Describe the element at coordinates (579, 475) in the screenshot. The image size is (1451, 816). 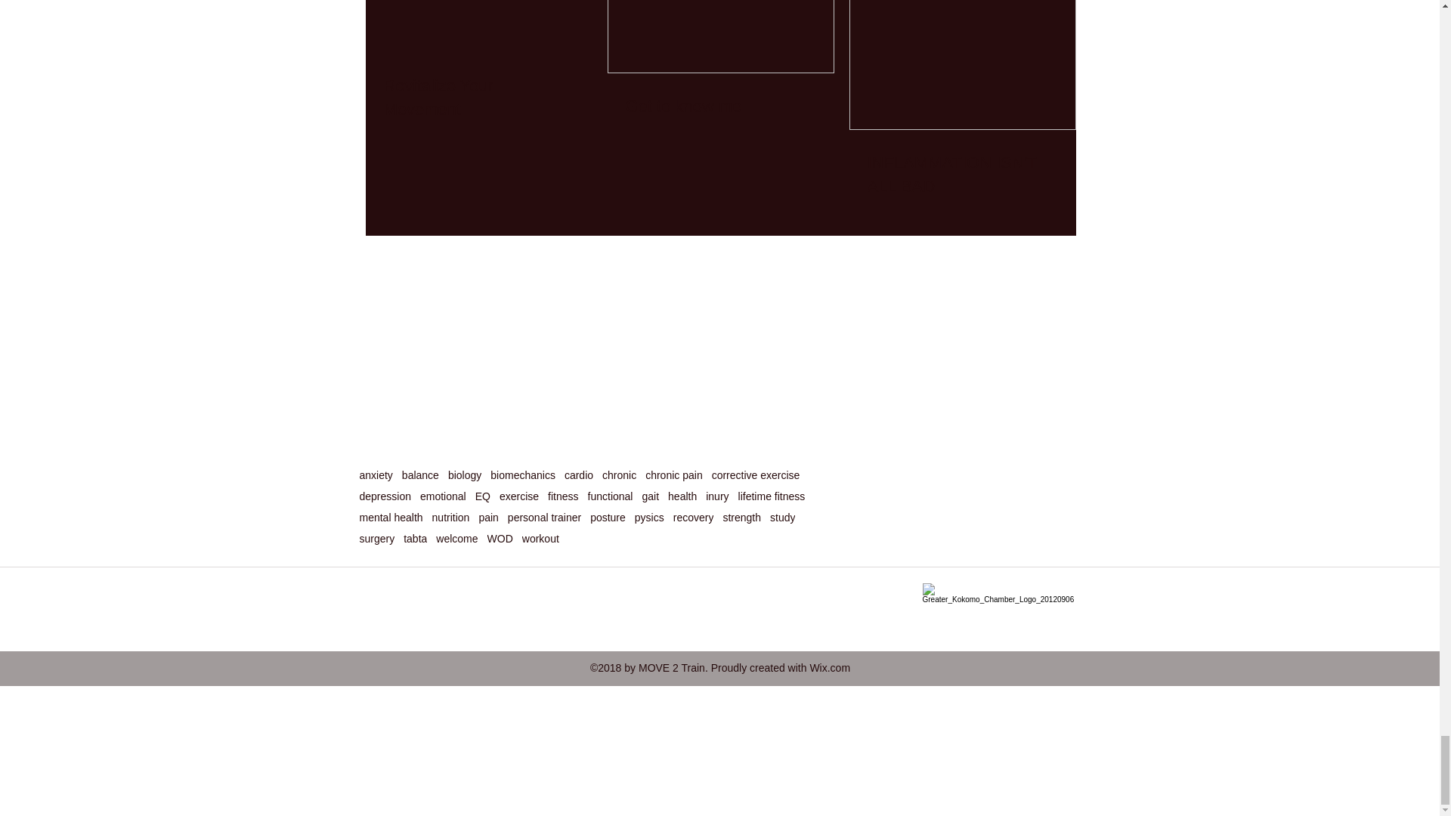
I see `cardio` at that location.